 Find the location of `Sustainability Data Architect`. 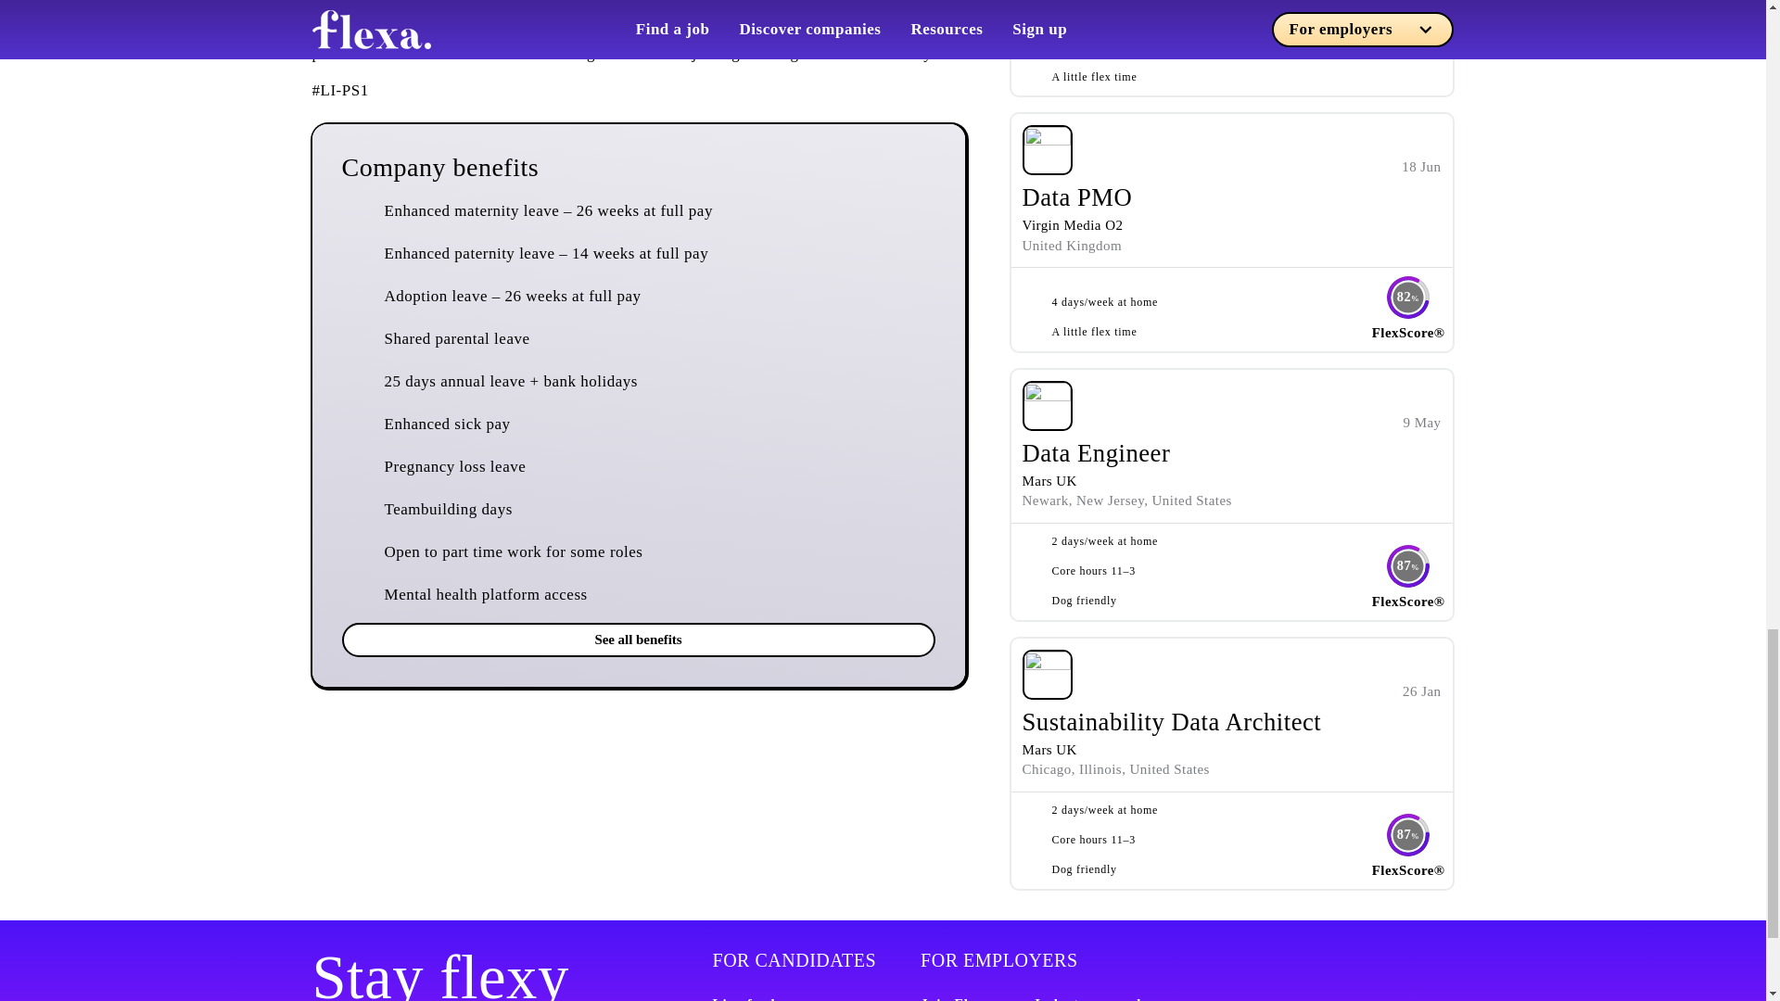

Sustainability Data Architect is located at coordinates (1171, 721).